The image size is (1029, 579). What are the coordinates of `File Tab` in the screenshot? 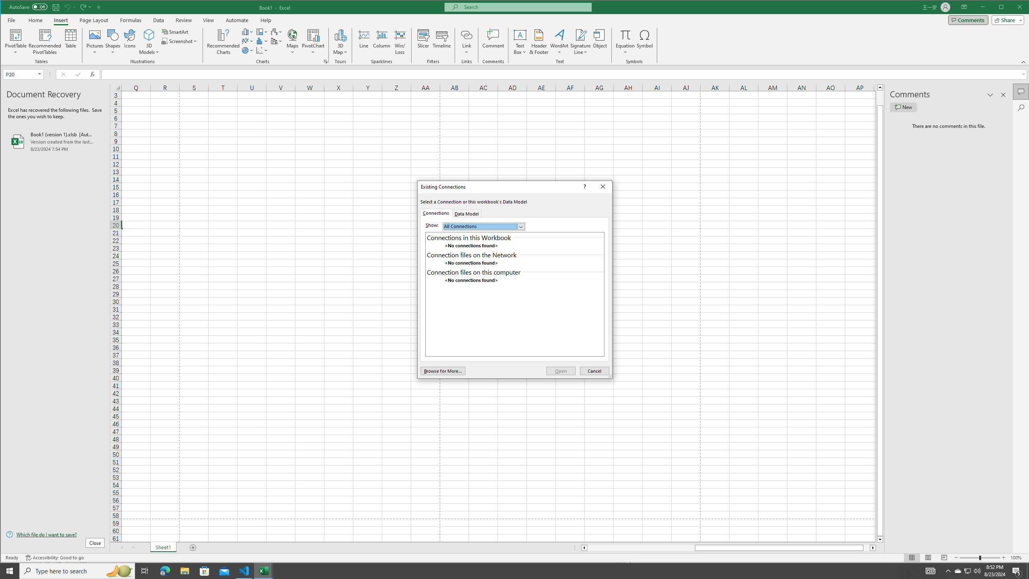 It's located at (12, 20).